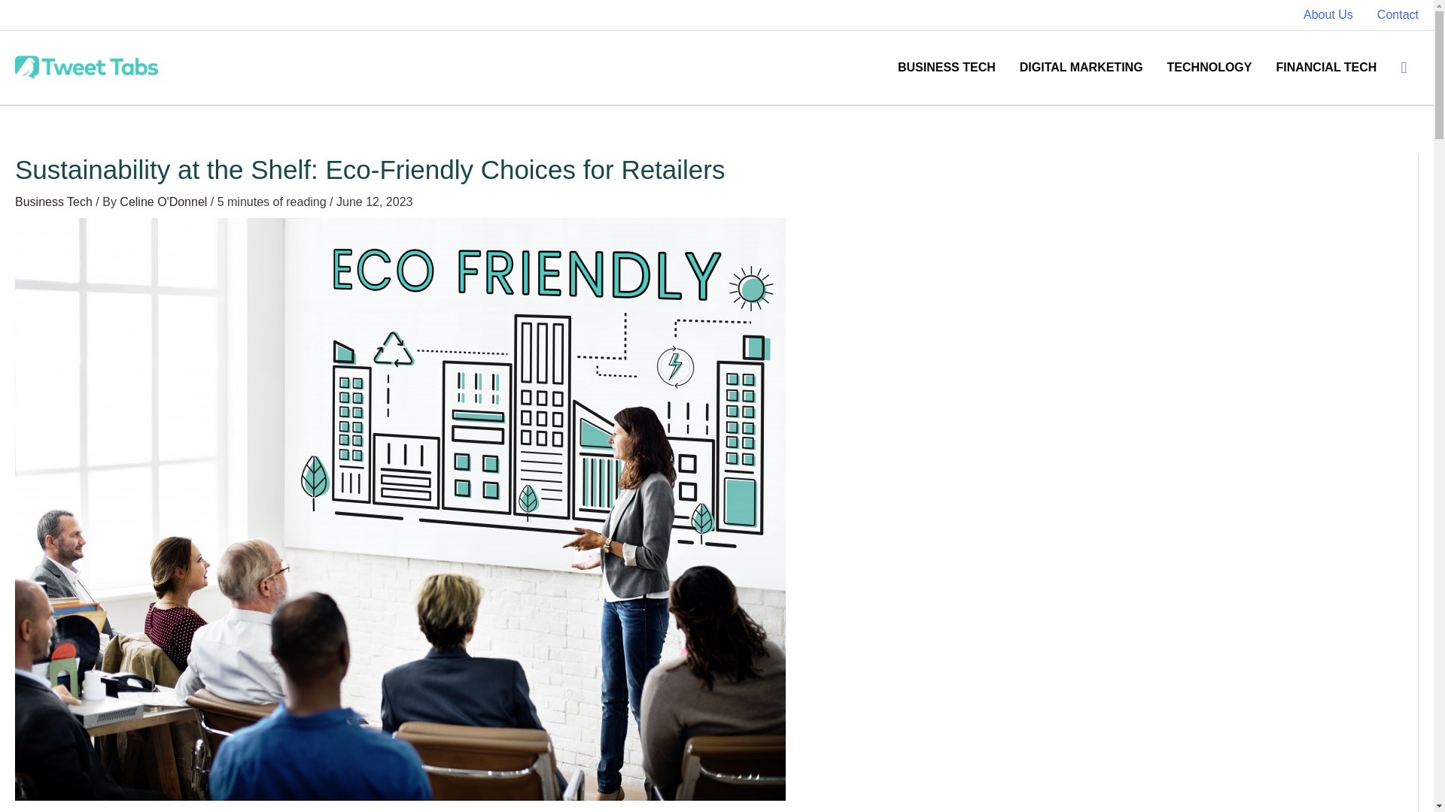 Image resolution: width=1445 pixels, height=812 pixels. Describe the element at coordinates (1081, 68) in the screenshot. I see `DIGITAL MARKETING` at that location.